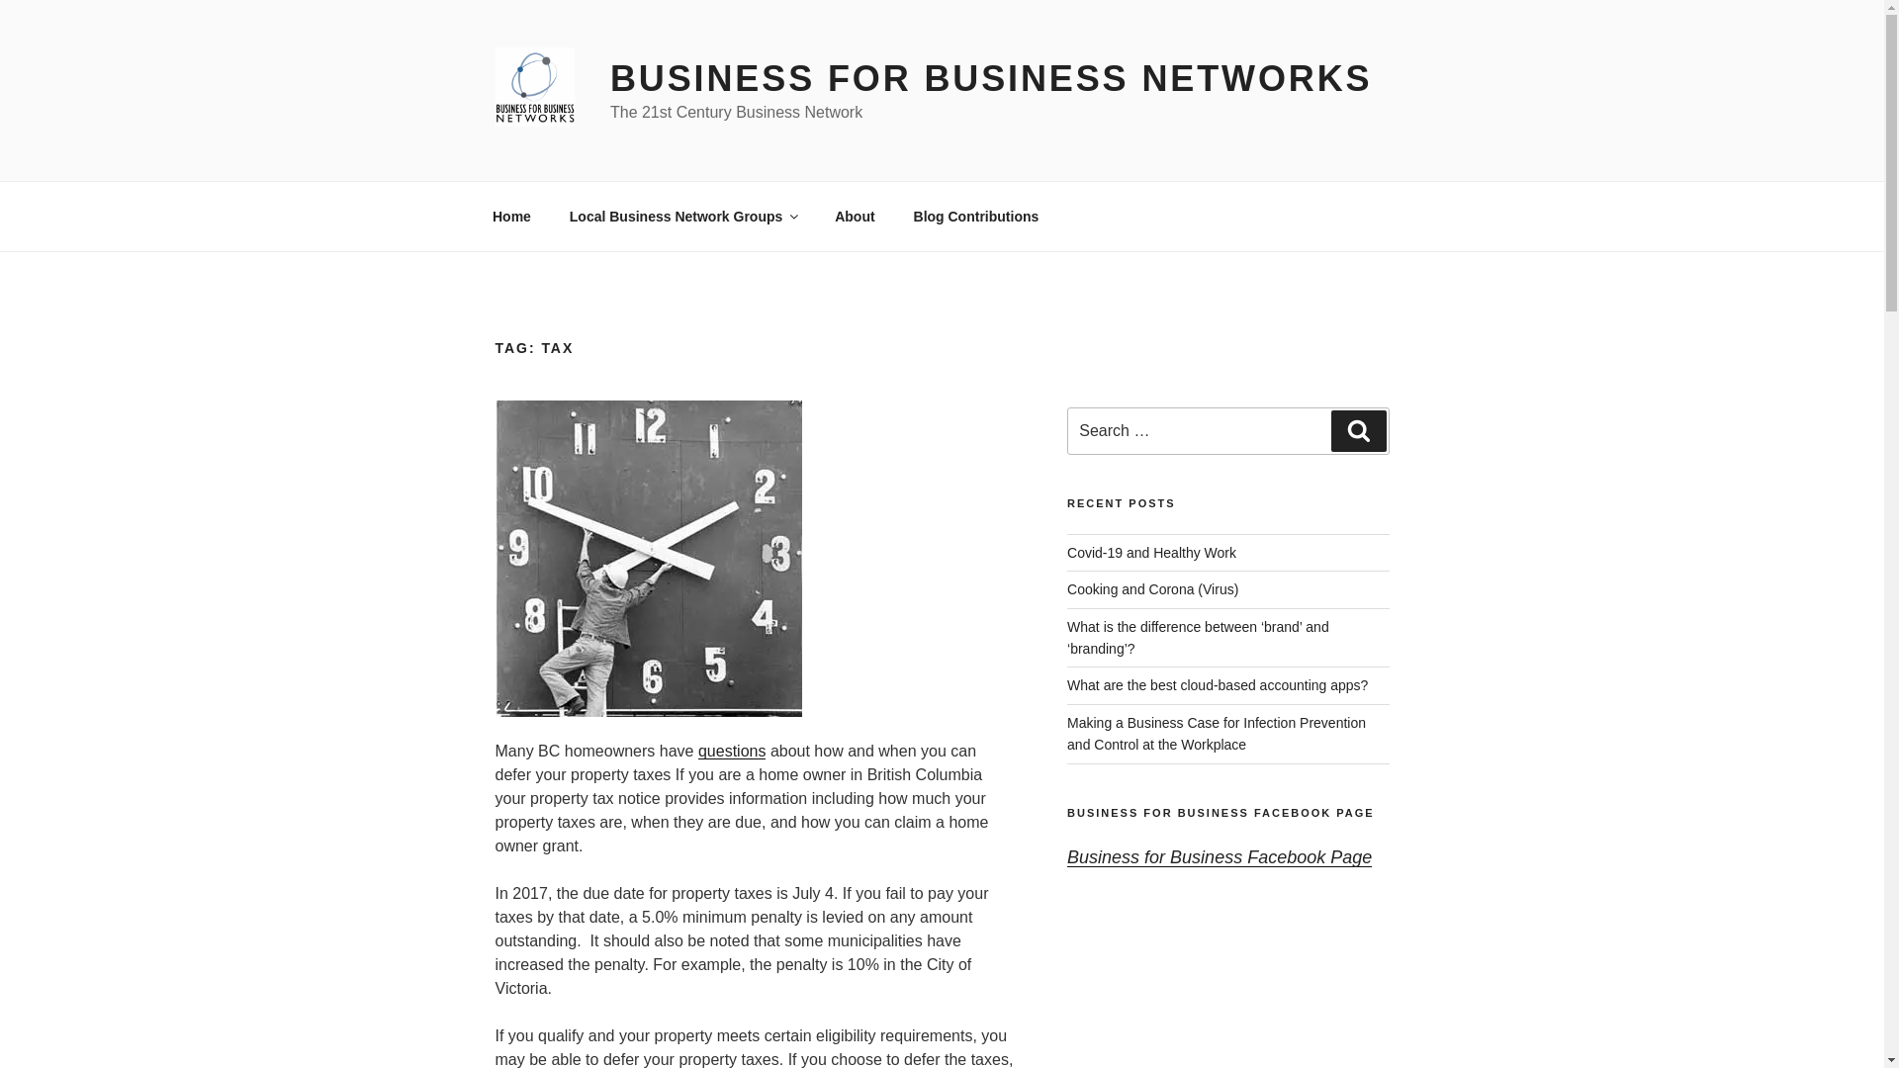 This screenshot has height=1068, width=1899. I want to click on Local Business Network Groups, so click(682, 216).